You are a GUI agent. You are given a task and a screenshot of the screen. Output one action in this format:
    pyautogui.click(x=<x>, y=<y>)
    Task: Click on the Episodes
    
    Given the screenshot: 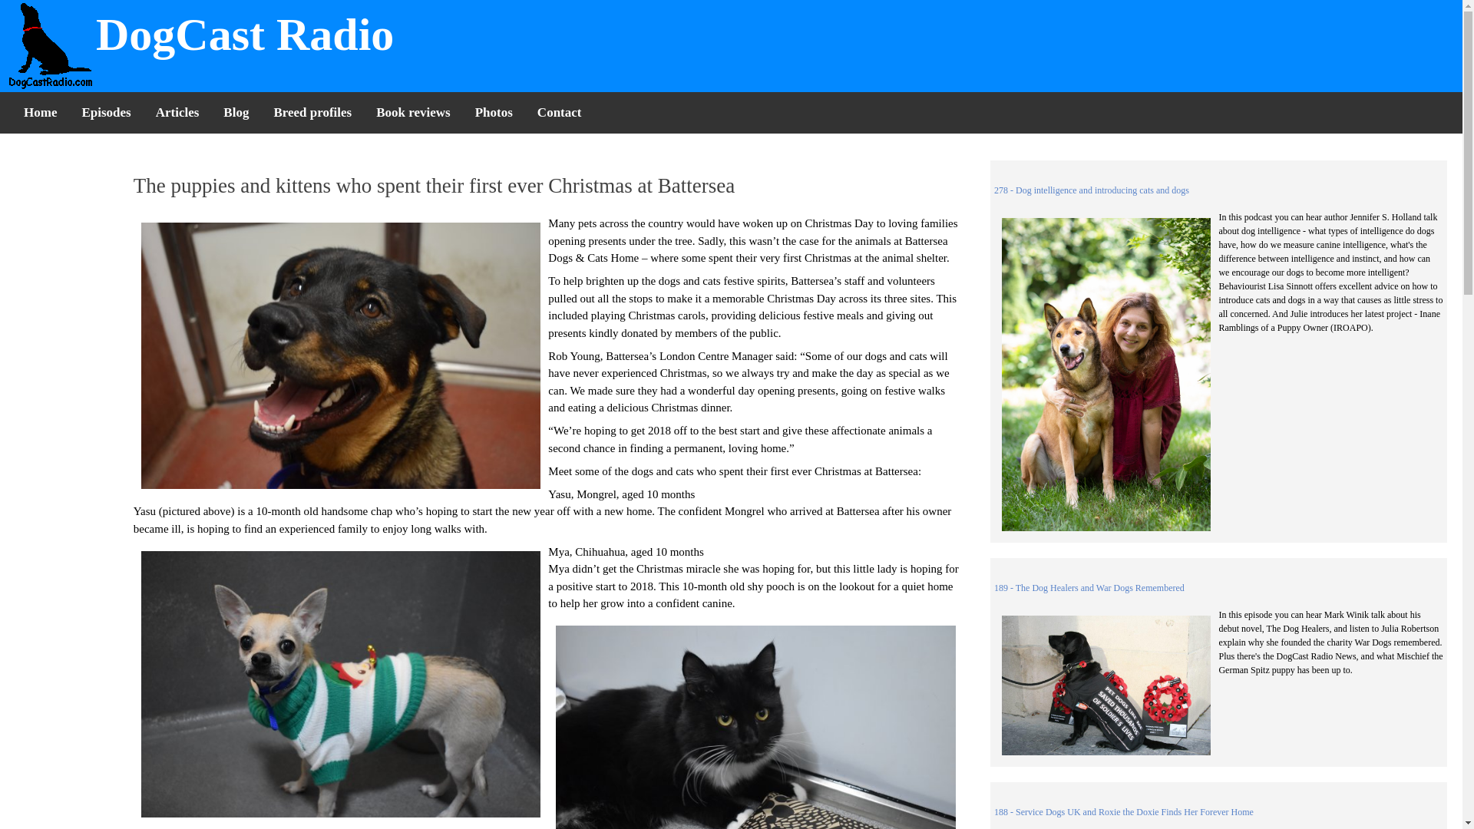 What is the action you would take?
    pyautogui.click(x=106, y=112)
    